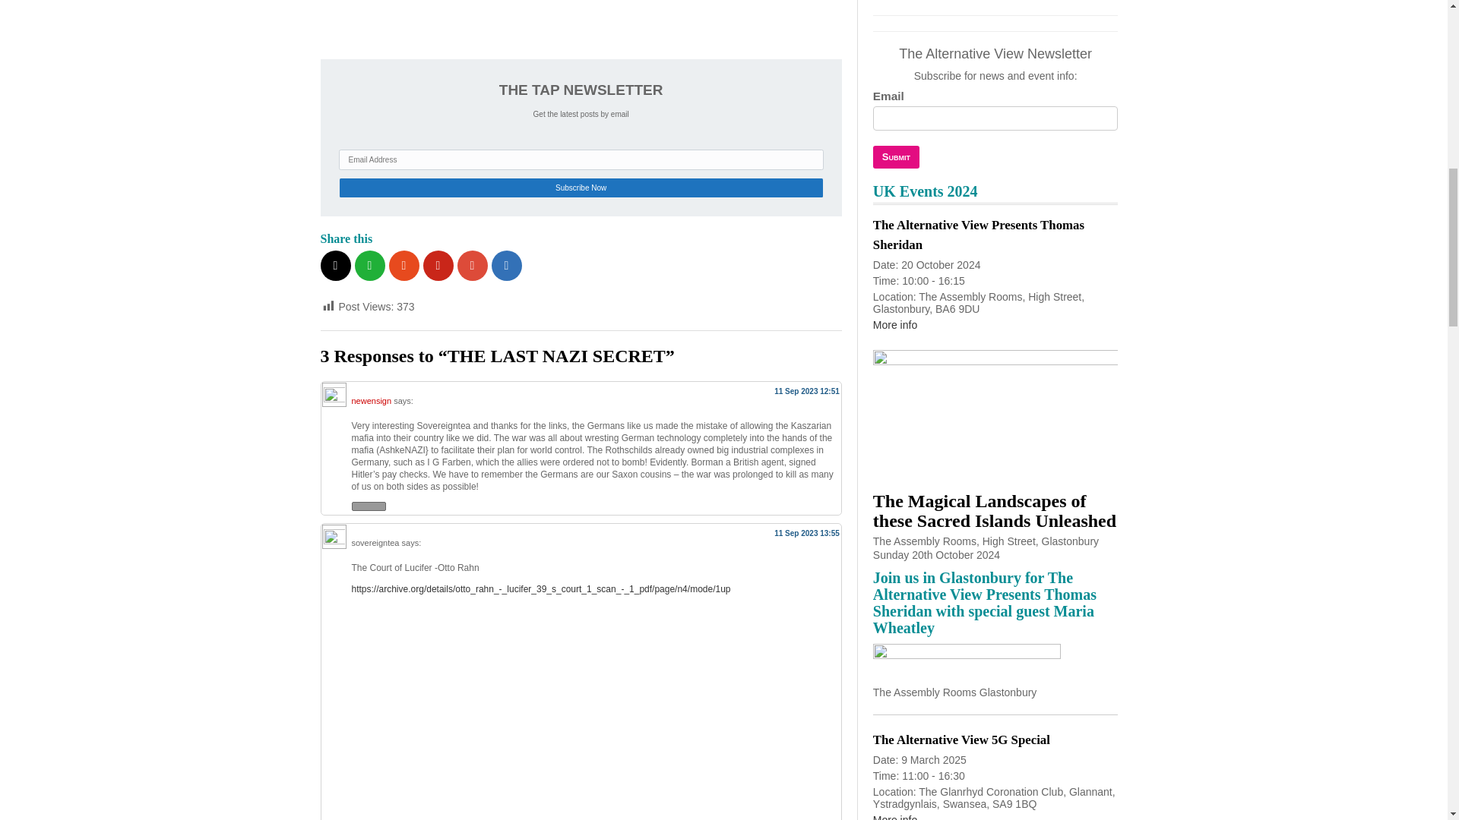 The height and width of the screenshot is (820, 1459). Describe the element at coordinates (895, 157) in the screenshot. I see `Submit` at that location.